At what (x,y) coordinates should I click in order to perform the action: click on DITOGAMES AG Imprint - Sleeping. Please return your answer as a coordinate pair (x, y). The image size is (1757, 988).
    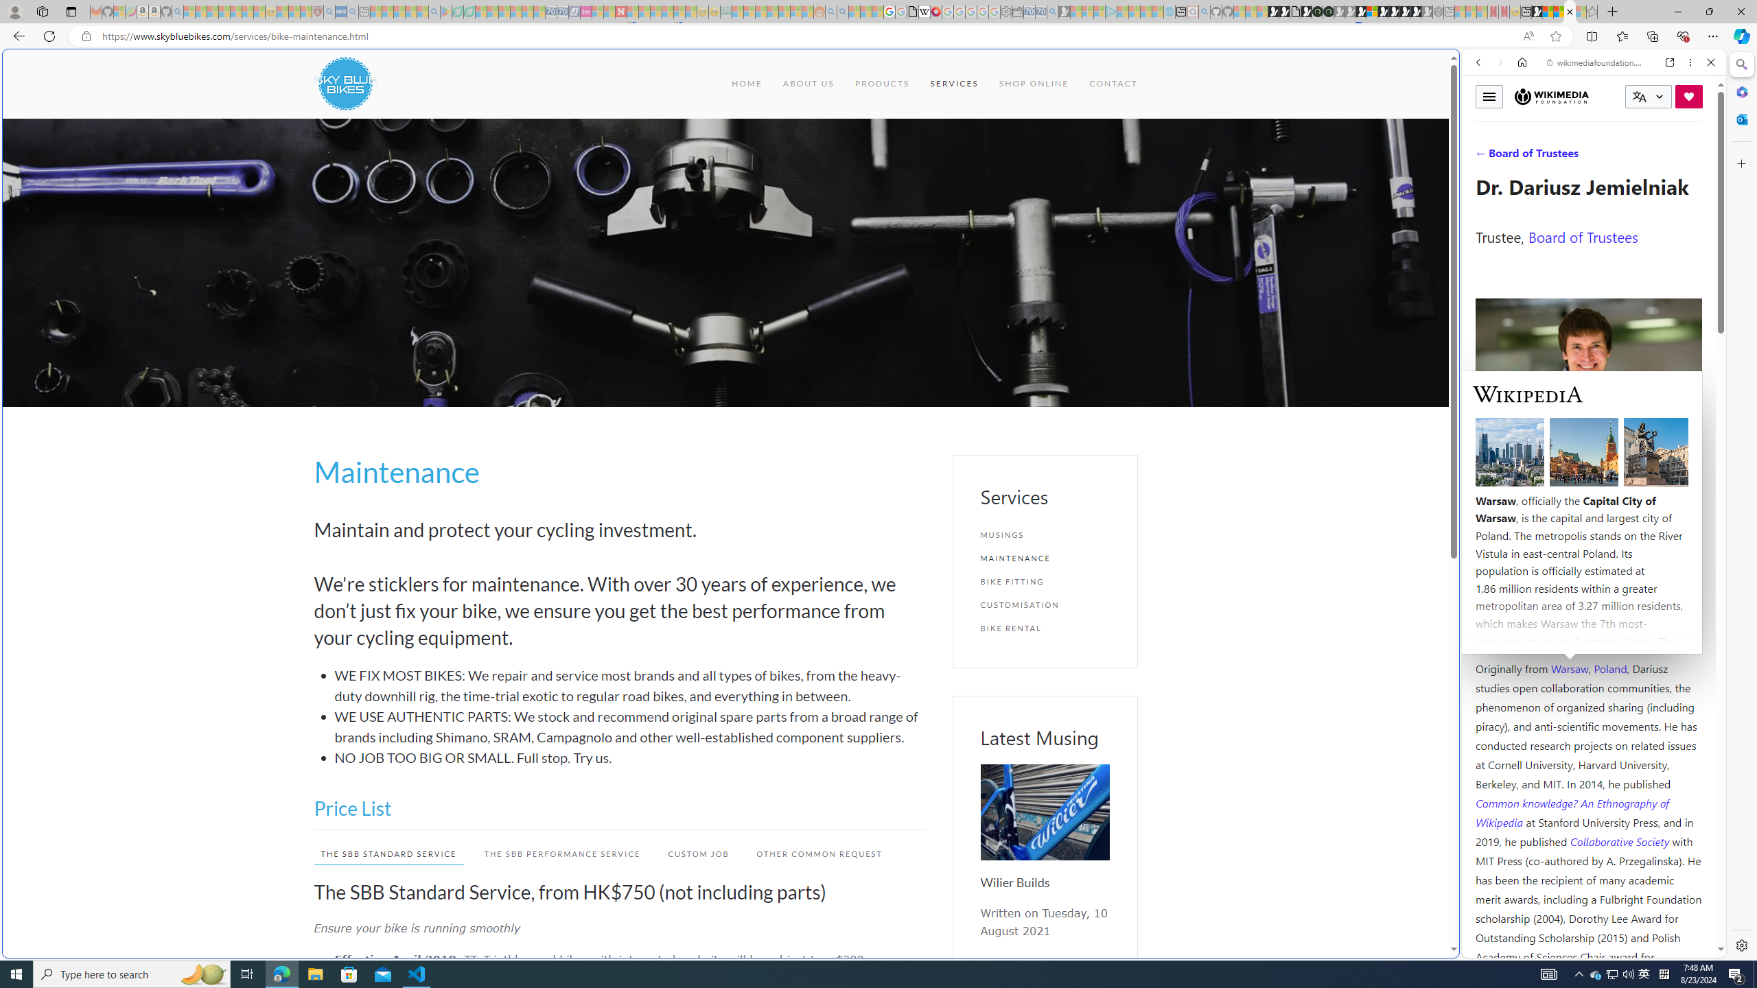
    Looking at the image, I should click on (726, 12).